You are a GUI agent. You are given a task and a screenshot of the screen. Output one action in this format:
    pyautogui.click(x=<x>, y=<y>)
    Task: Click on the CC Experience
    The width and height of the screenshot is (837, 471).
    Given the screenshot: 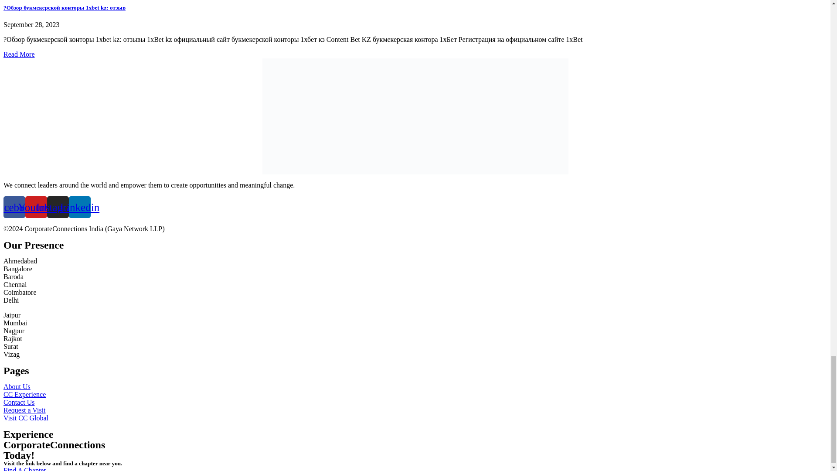 What is the action you would take?
    pyautogui.click(x=24, y=394)
    